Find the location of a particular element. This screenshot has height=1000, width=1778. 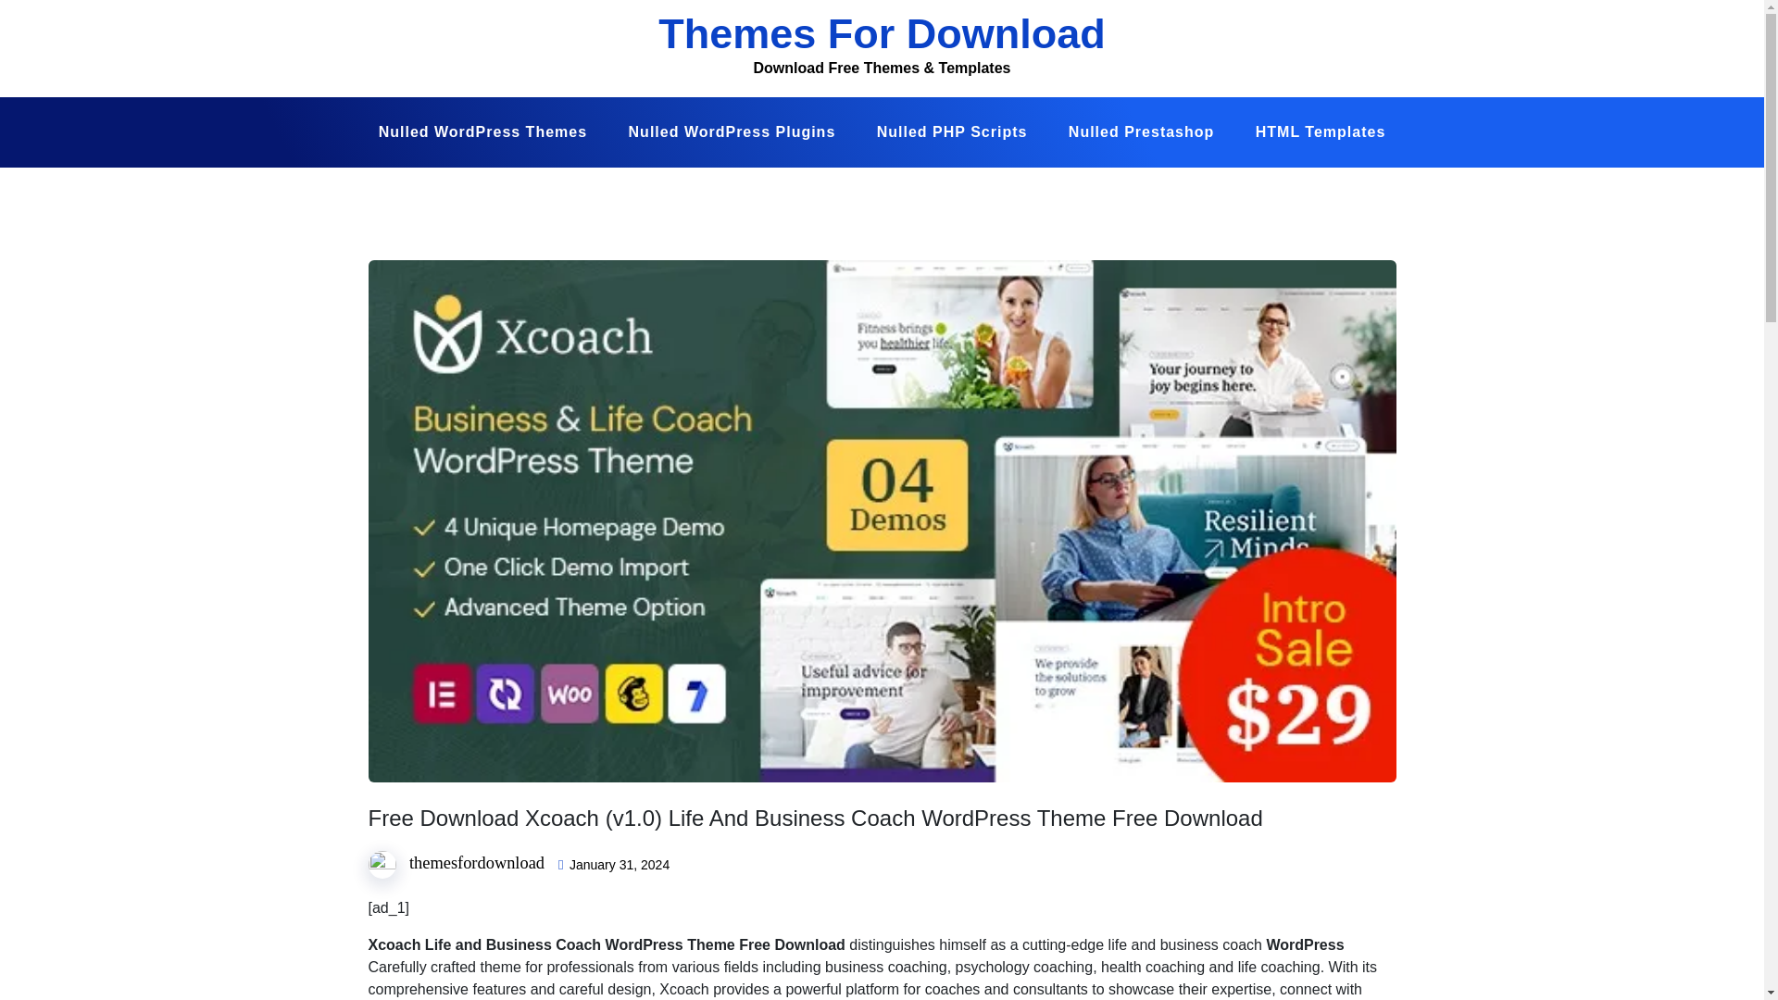

January 31, 2024 is located at coordinates (619, 865).